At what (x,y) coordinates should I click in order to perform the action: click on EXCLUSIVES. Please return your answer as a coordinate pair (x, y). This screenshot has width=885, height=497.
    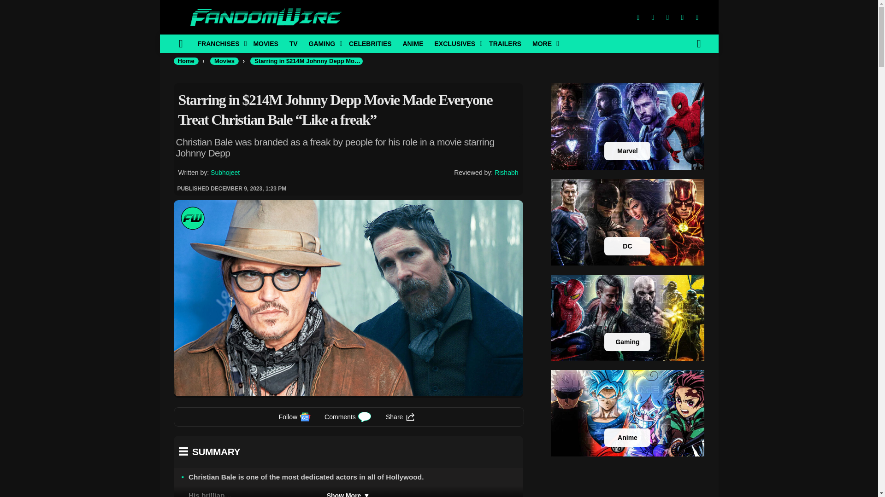
    Looking at the image, I should click on (455, 43).